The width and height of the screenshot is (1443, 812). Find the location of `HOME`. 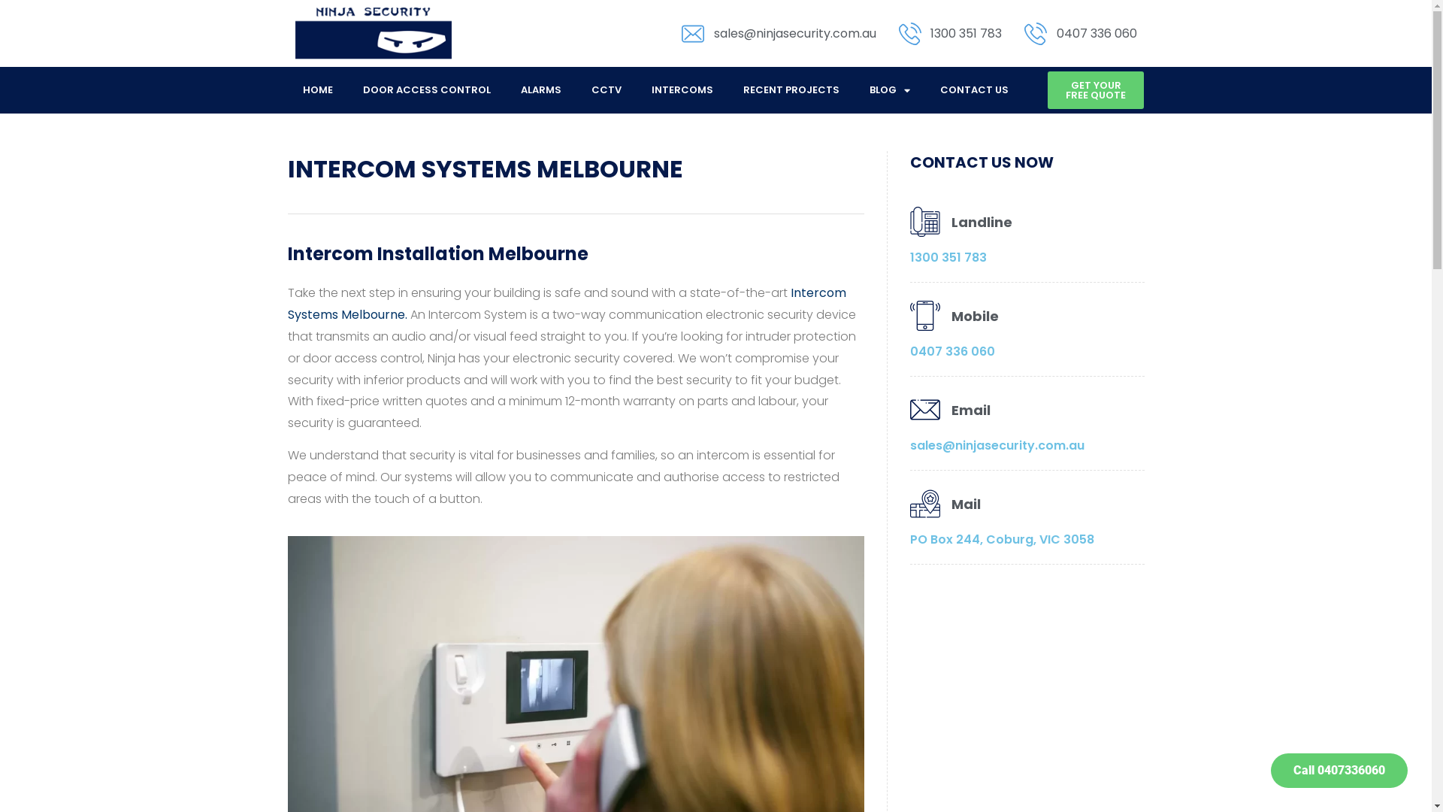

HOME is located at coordinates (317, 90).